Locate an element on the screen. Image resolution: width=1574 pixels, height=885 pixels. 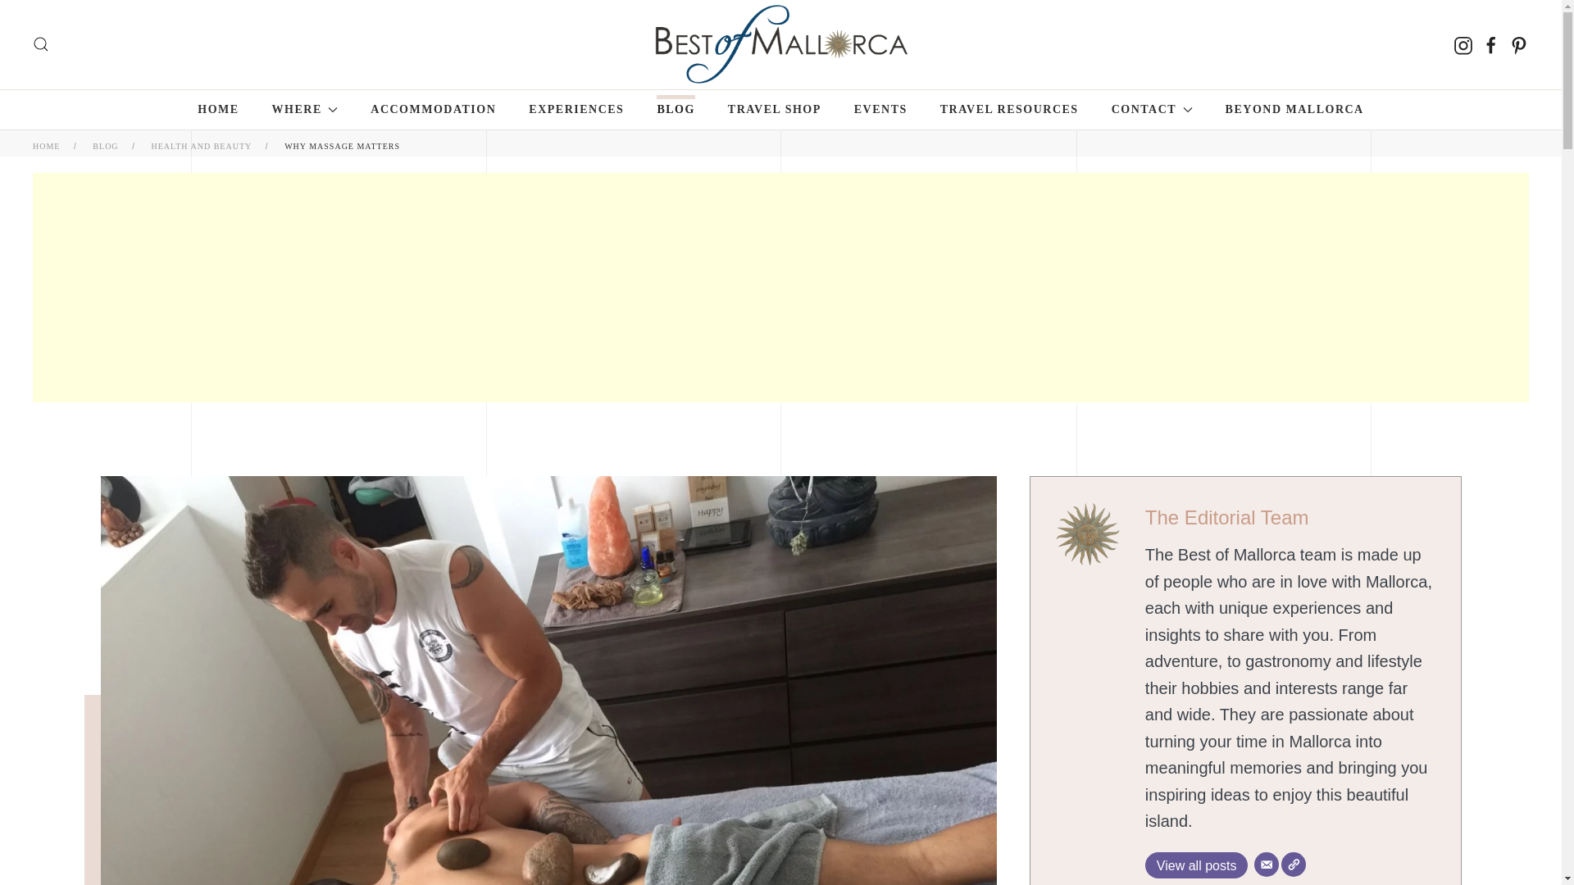
The Editorial Team is located at coordinates (1227, 516).